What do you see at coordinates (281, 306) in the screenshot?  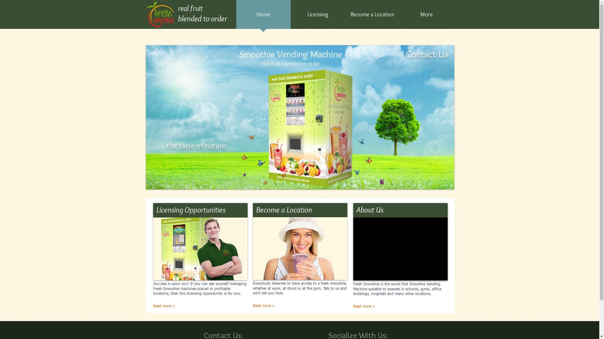 I see `Read more >` at bounding box center [281, 306].